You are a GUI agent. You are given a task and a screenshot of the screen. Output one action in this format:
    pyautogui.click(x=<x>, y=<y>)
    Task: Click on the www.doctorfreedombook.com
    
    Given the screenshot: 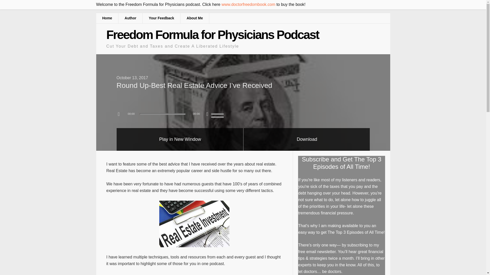 What is the action you would take?
    pyautogui.click(x=248, y=4)
    